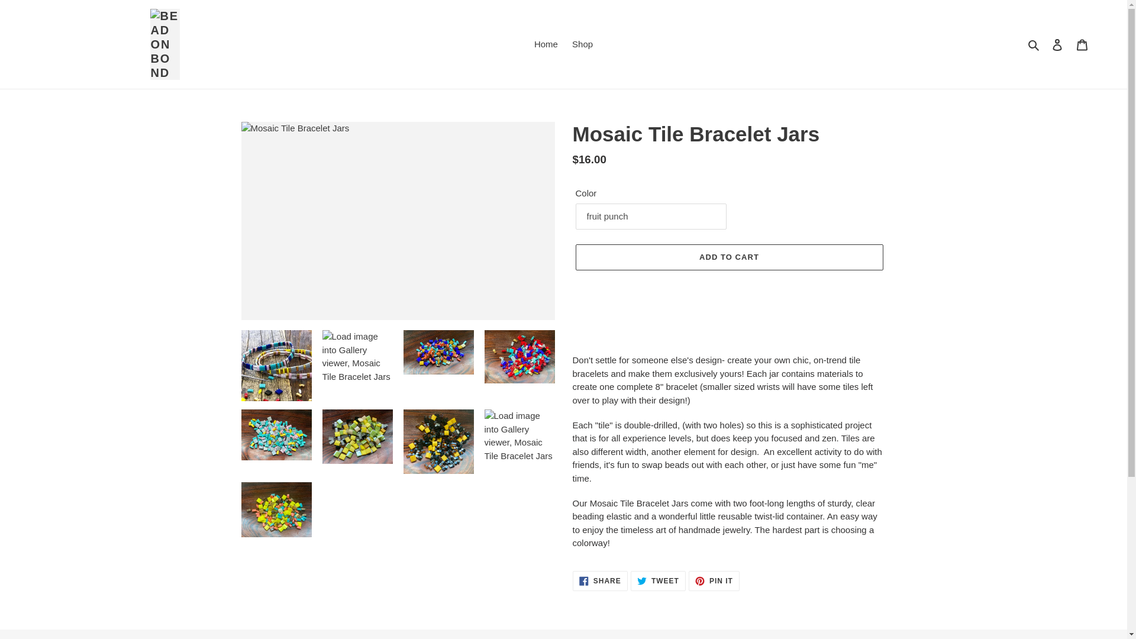  What do you see at coordinates (728, 257) in the screenshot?
I see `ADD TO CART` at bounding box center [728, 257].